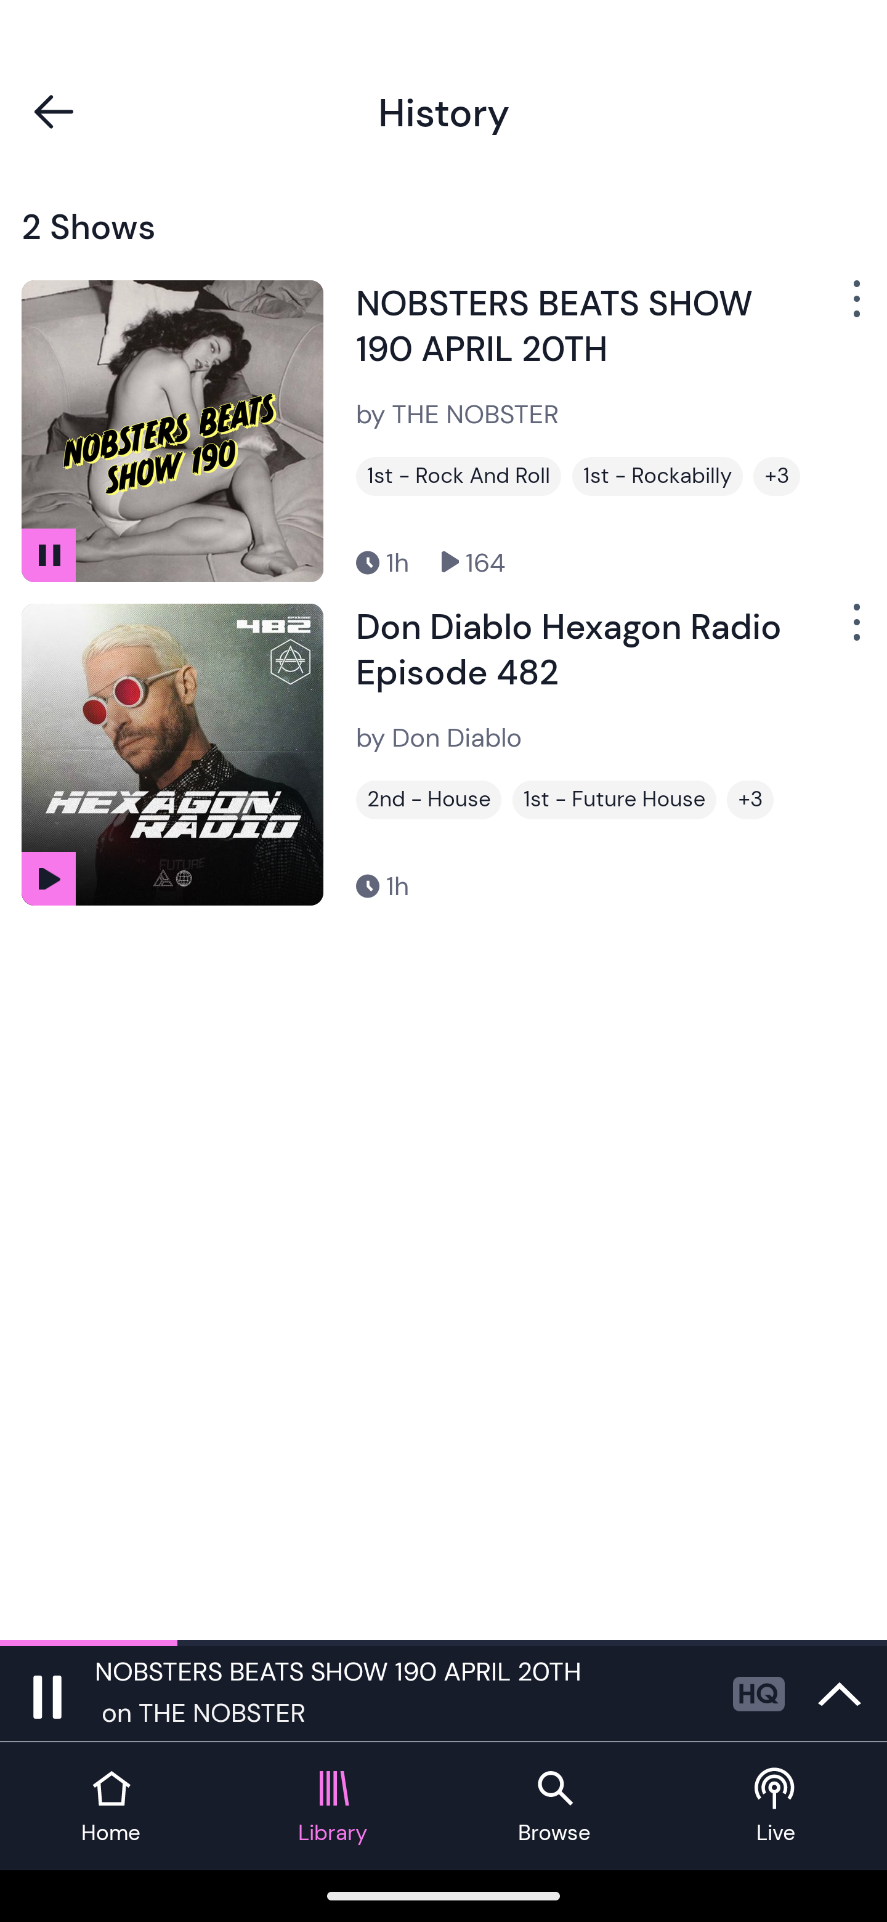 The width and height of the screenshot is (887, 1922). Describe the element at coordinates (615, 800) in the screenshot. I see `1st - Future House` at that location.